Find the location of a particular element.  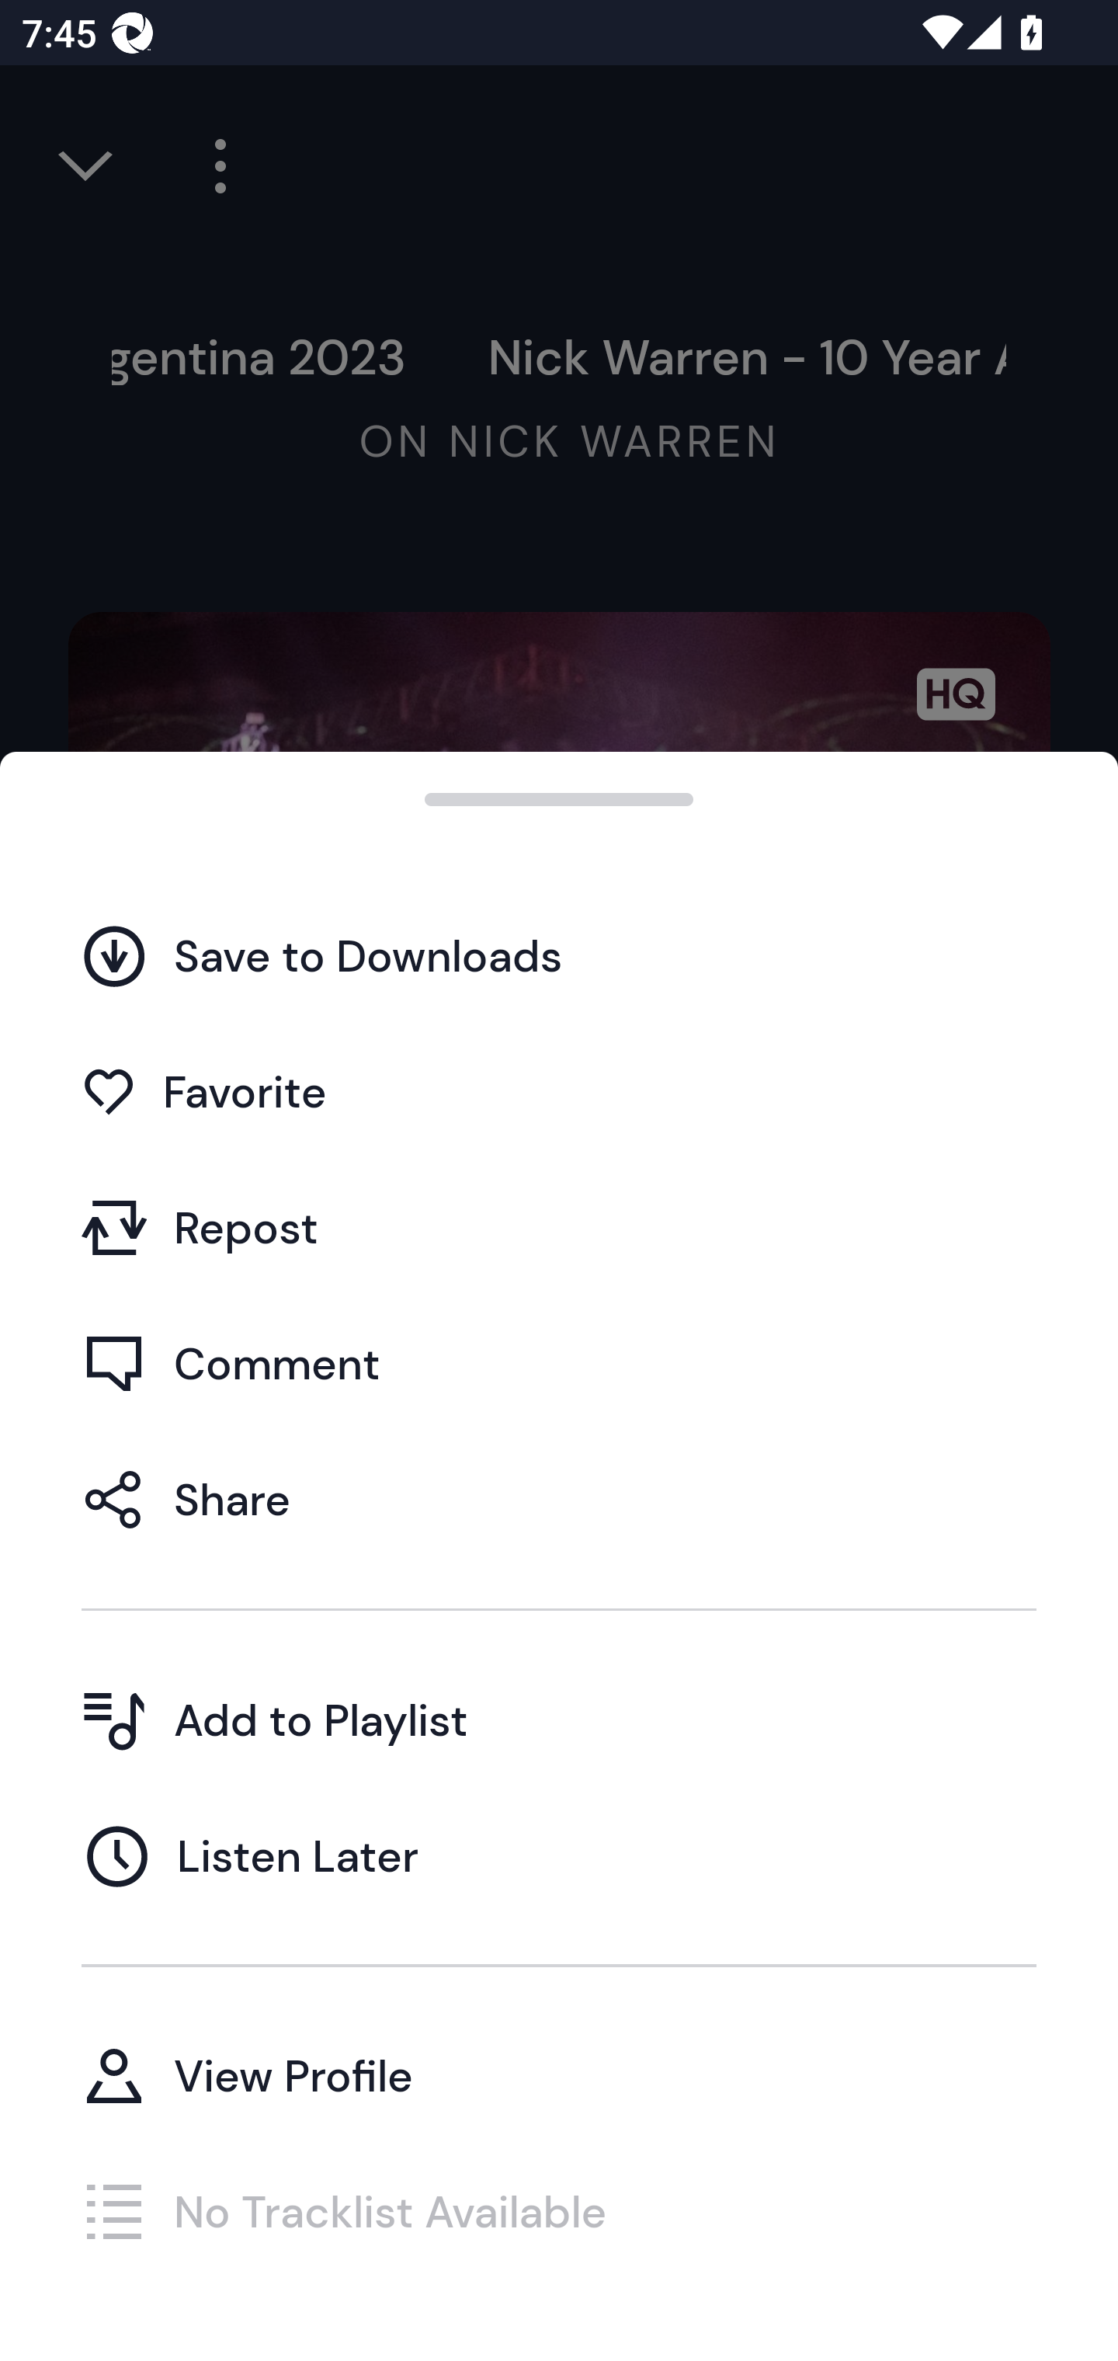

Share is located at coordinates (559, 1499).